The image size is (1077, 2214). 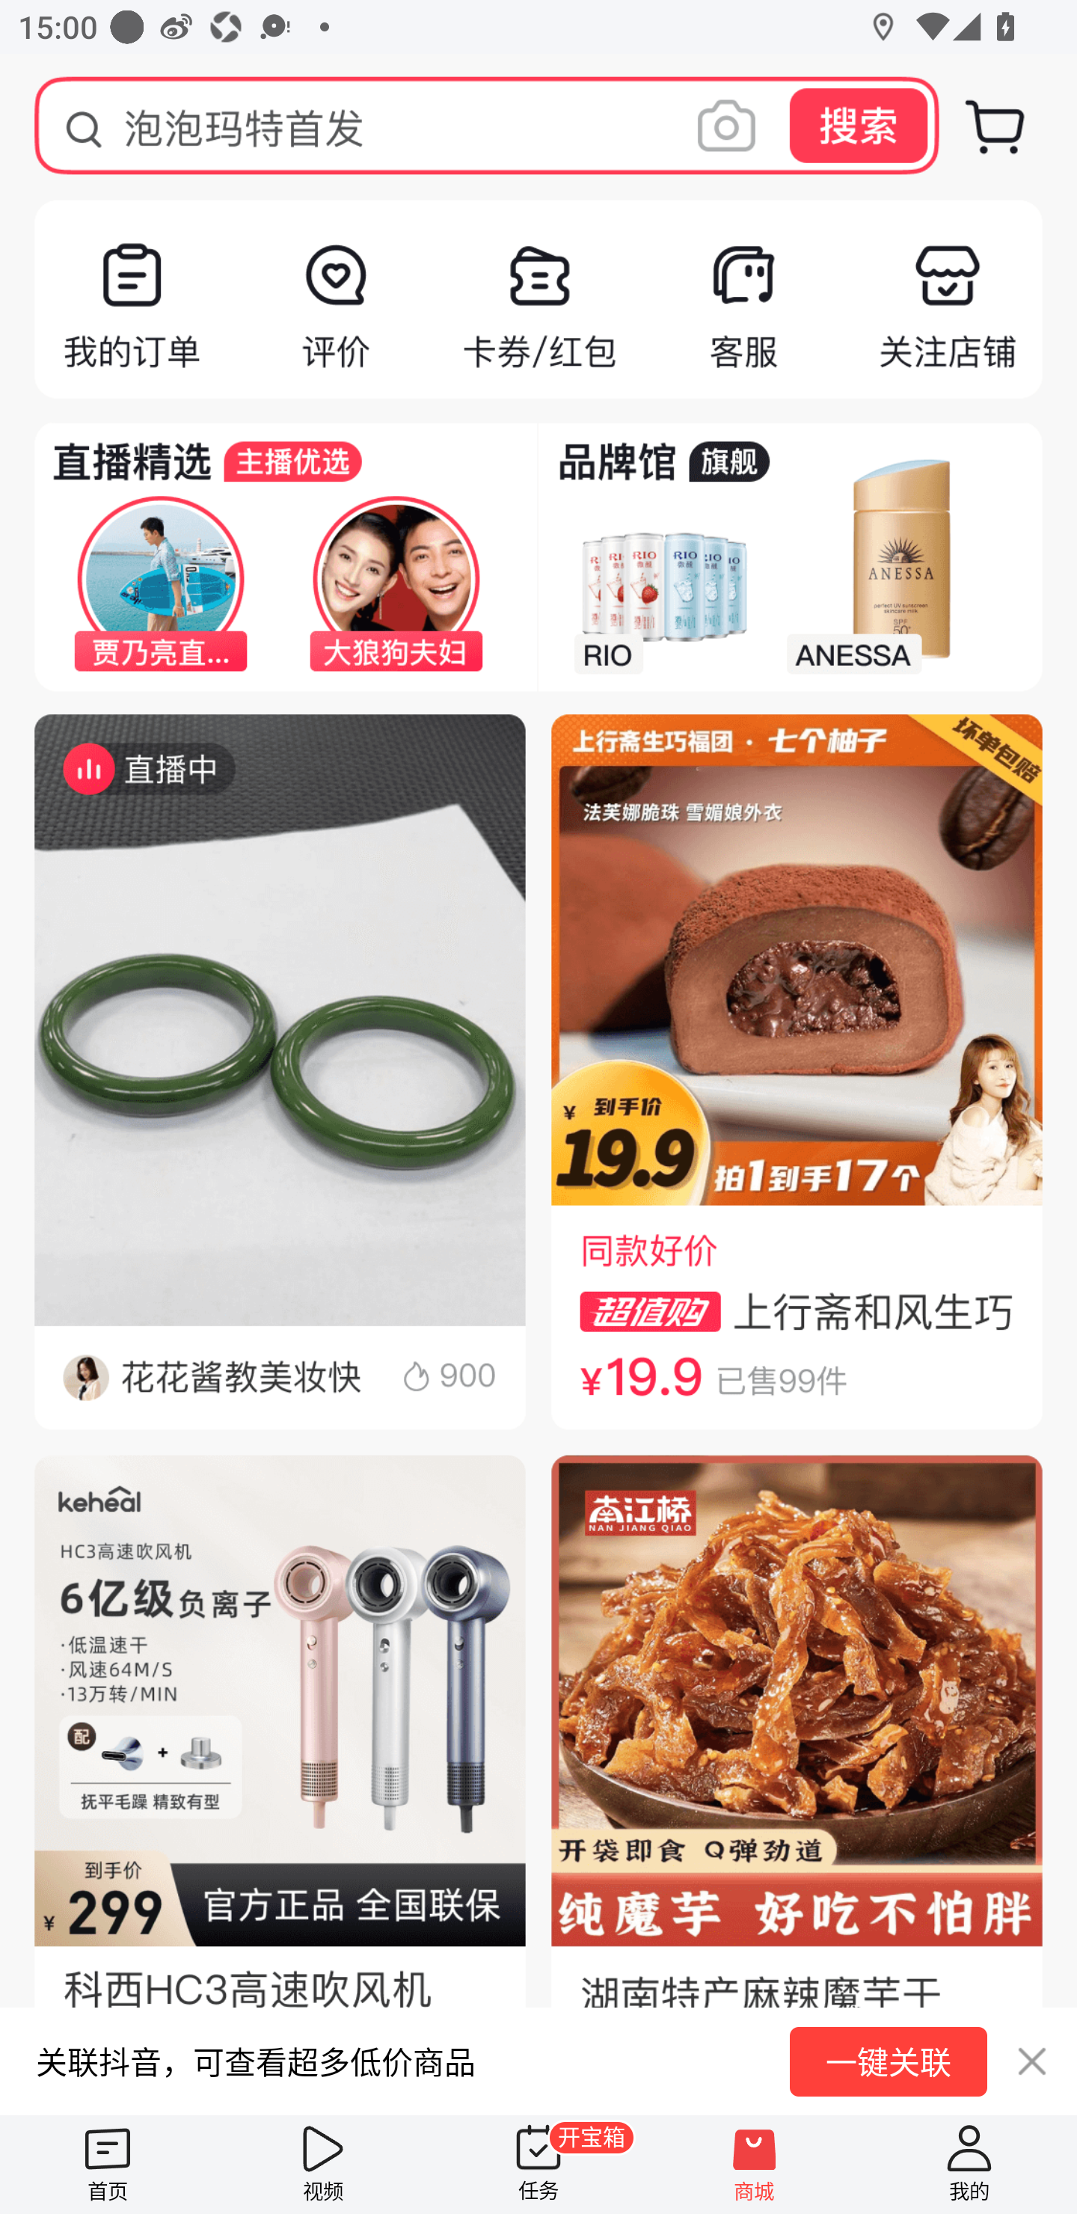 I want to click on 关联抖音，可查看超多低价商品 一键关联, so click(x=538, y=2061).